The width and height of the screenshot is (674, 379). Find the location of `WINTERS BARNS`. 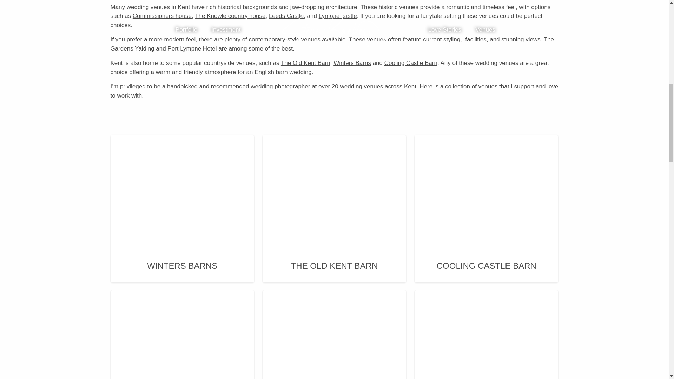

WINTERS BARNS is located at coordinates (182, 207).